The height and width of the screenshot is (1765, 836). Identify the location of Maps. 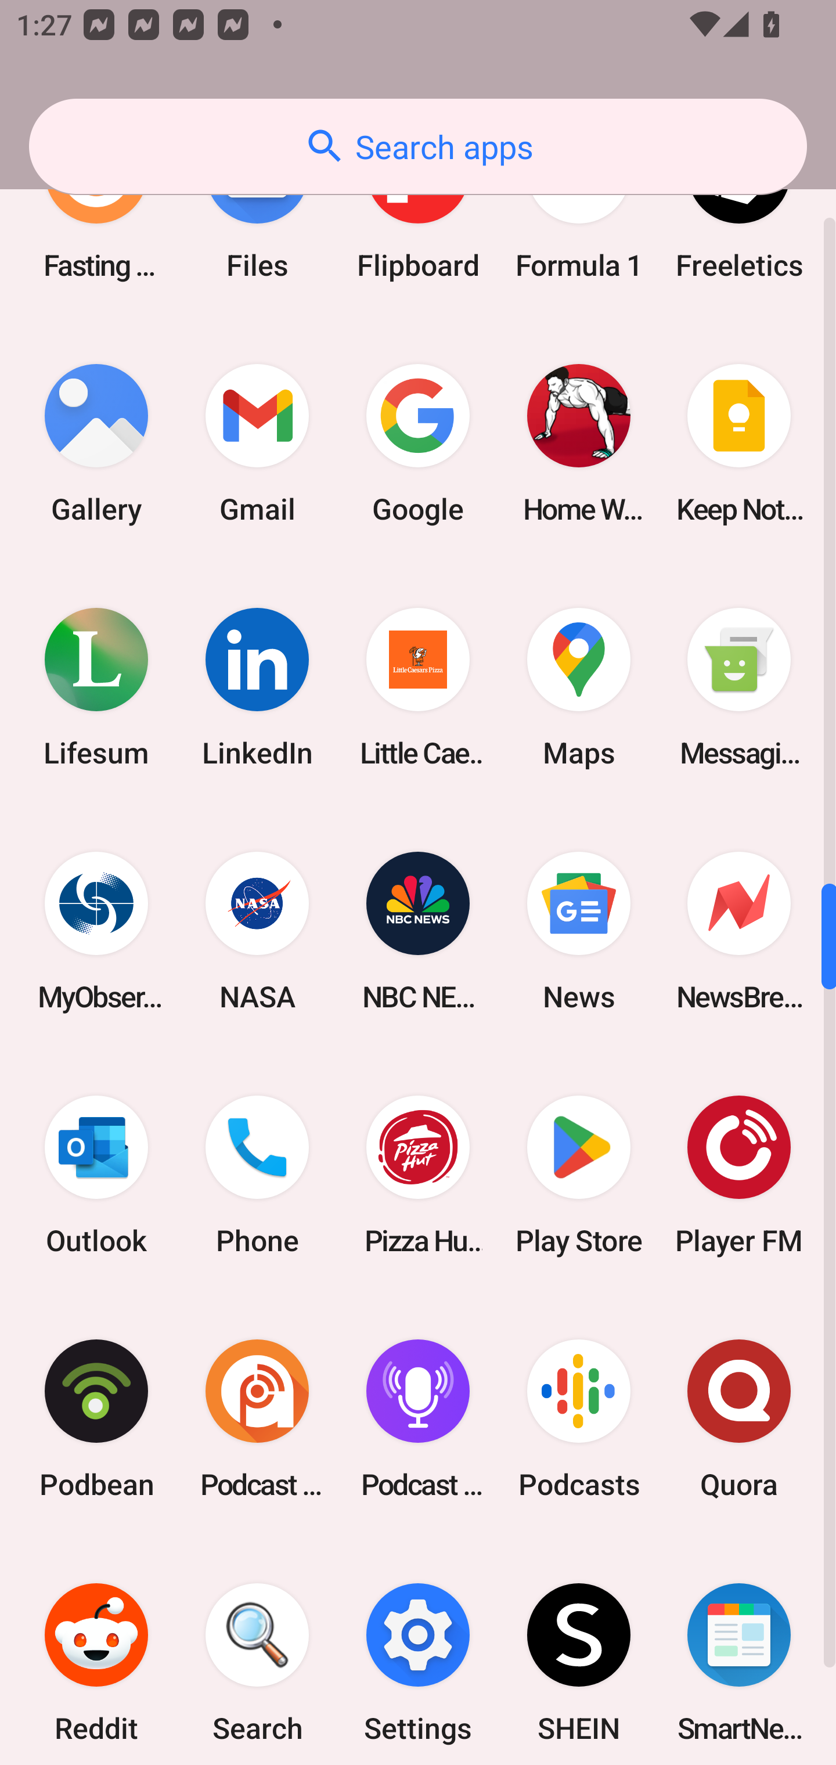
(578, 687).